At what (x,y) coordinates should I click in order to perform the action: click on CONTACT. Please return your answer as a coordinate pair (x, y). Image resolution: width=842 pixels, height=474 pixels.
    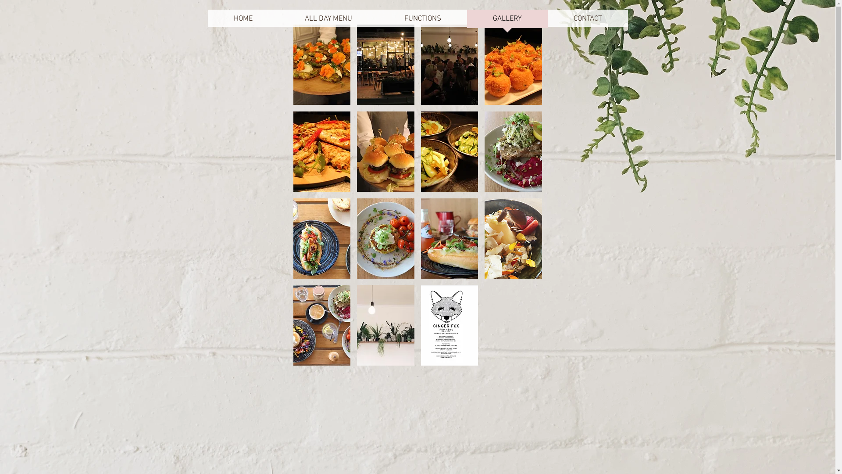
    Looking at the image, I should click on (588, 22).